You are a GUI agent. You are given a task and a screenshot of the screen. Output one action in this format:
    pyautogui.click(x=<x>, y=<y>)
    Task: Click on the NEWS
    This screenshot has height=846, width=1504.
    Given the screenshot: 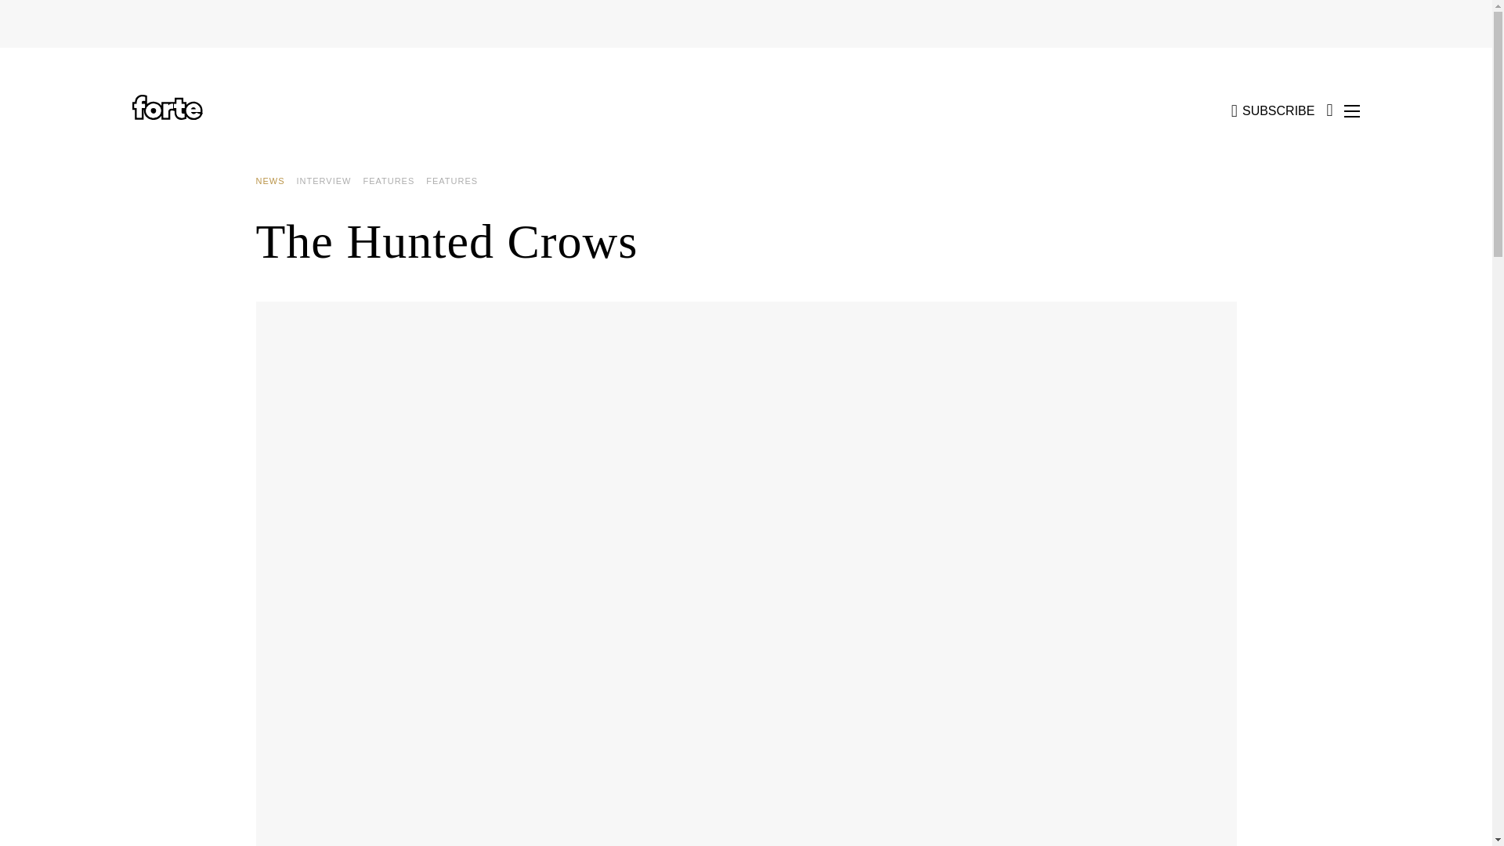 What is the action you would take?
    pyautogui.click(x=276, y=181)
    